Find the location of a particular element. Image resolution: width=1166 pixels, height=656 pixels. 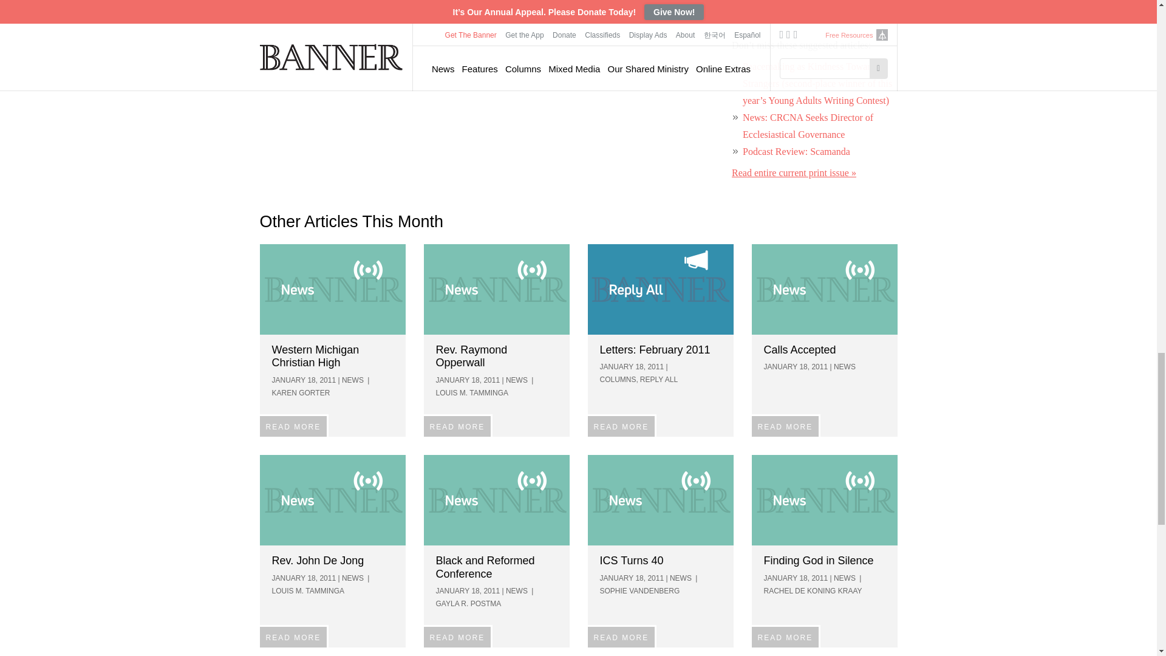

News is located at coordinates (660, 500).